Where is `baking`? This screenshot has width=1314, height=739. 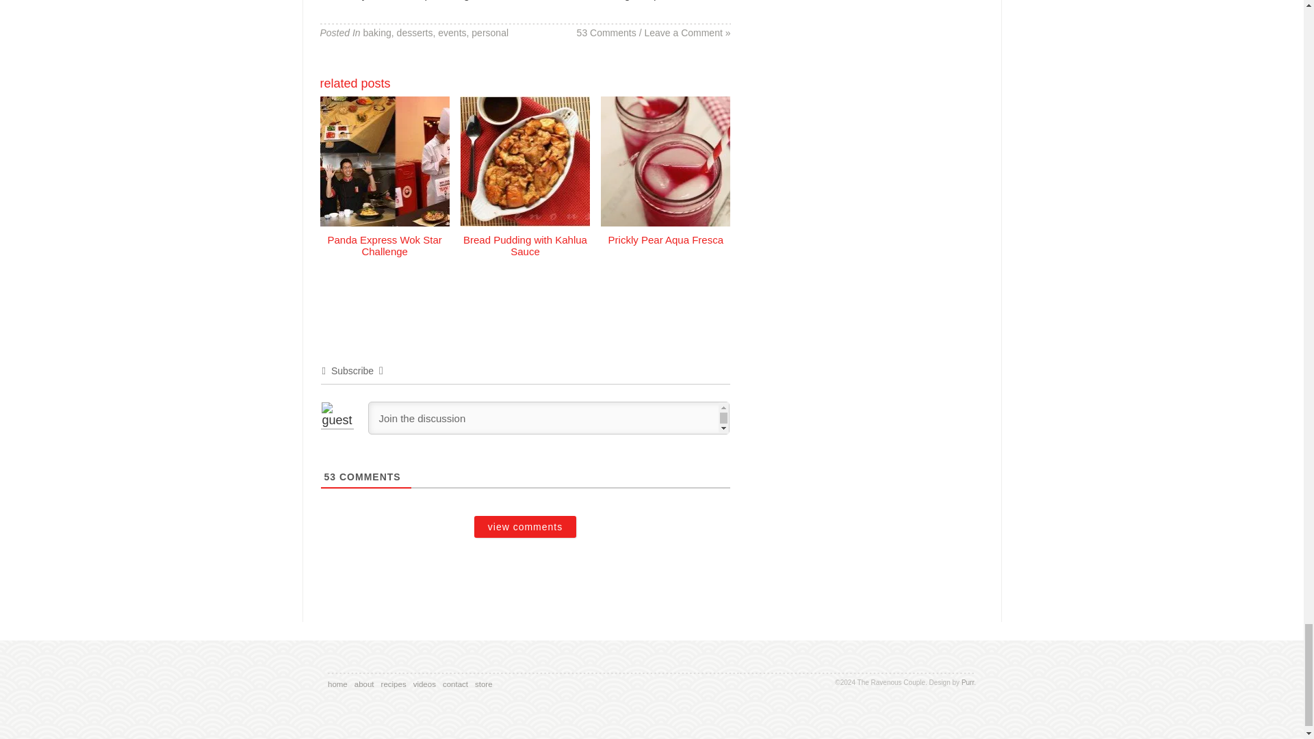 baking is located at coordinates (378, 33).